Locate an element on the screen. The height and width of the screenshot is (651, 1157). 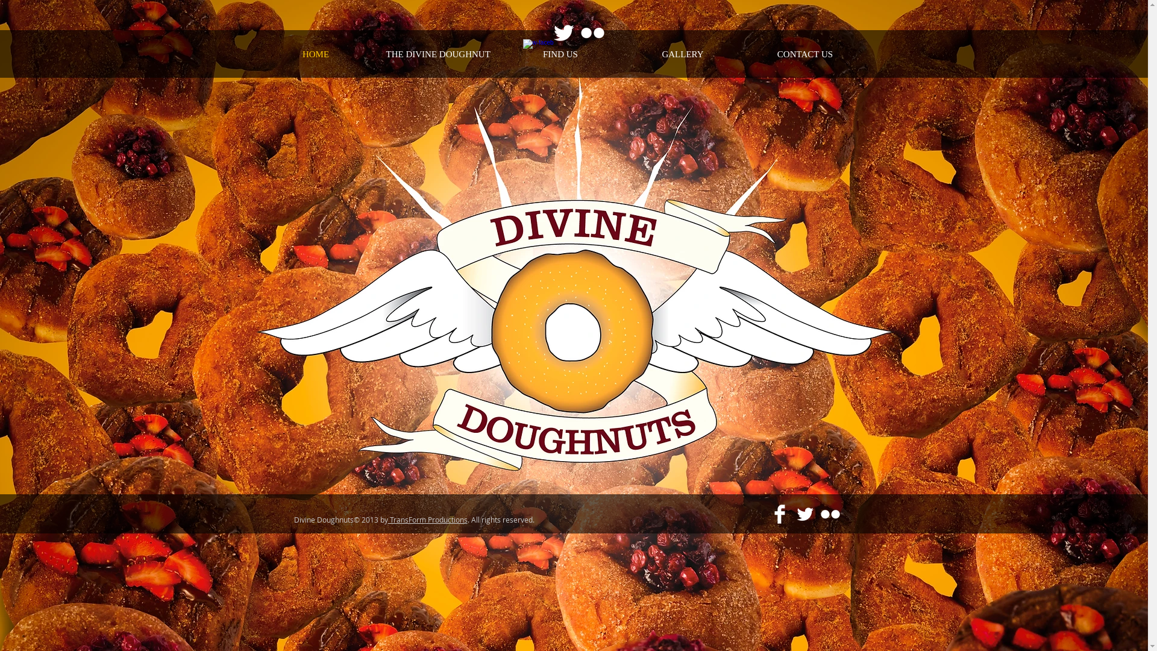
HOME is located at coordinates (316, 54).